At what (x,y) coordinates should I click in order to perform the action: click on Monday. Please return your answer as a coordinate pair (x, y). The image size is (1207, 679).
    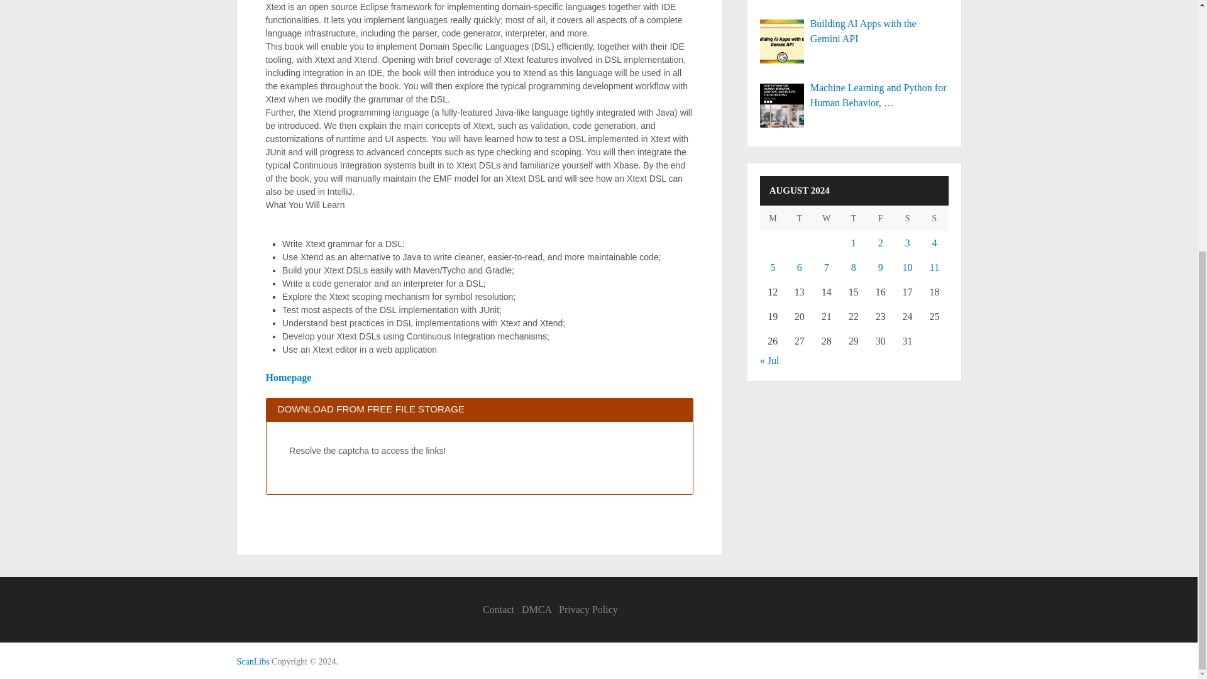
    Looking at the image, I should click on (773, 219).